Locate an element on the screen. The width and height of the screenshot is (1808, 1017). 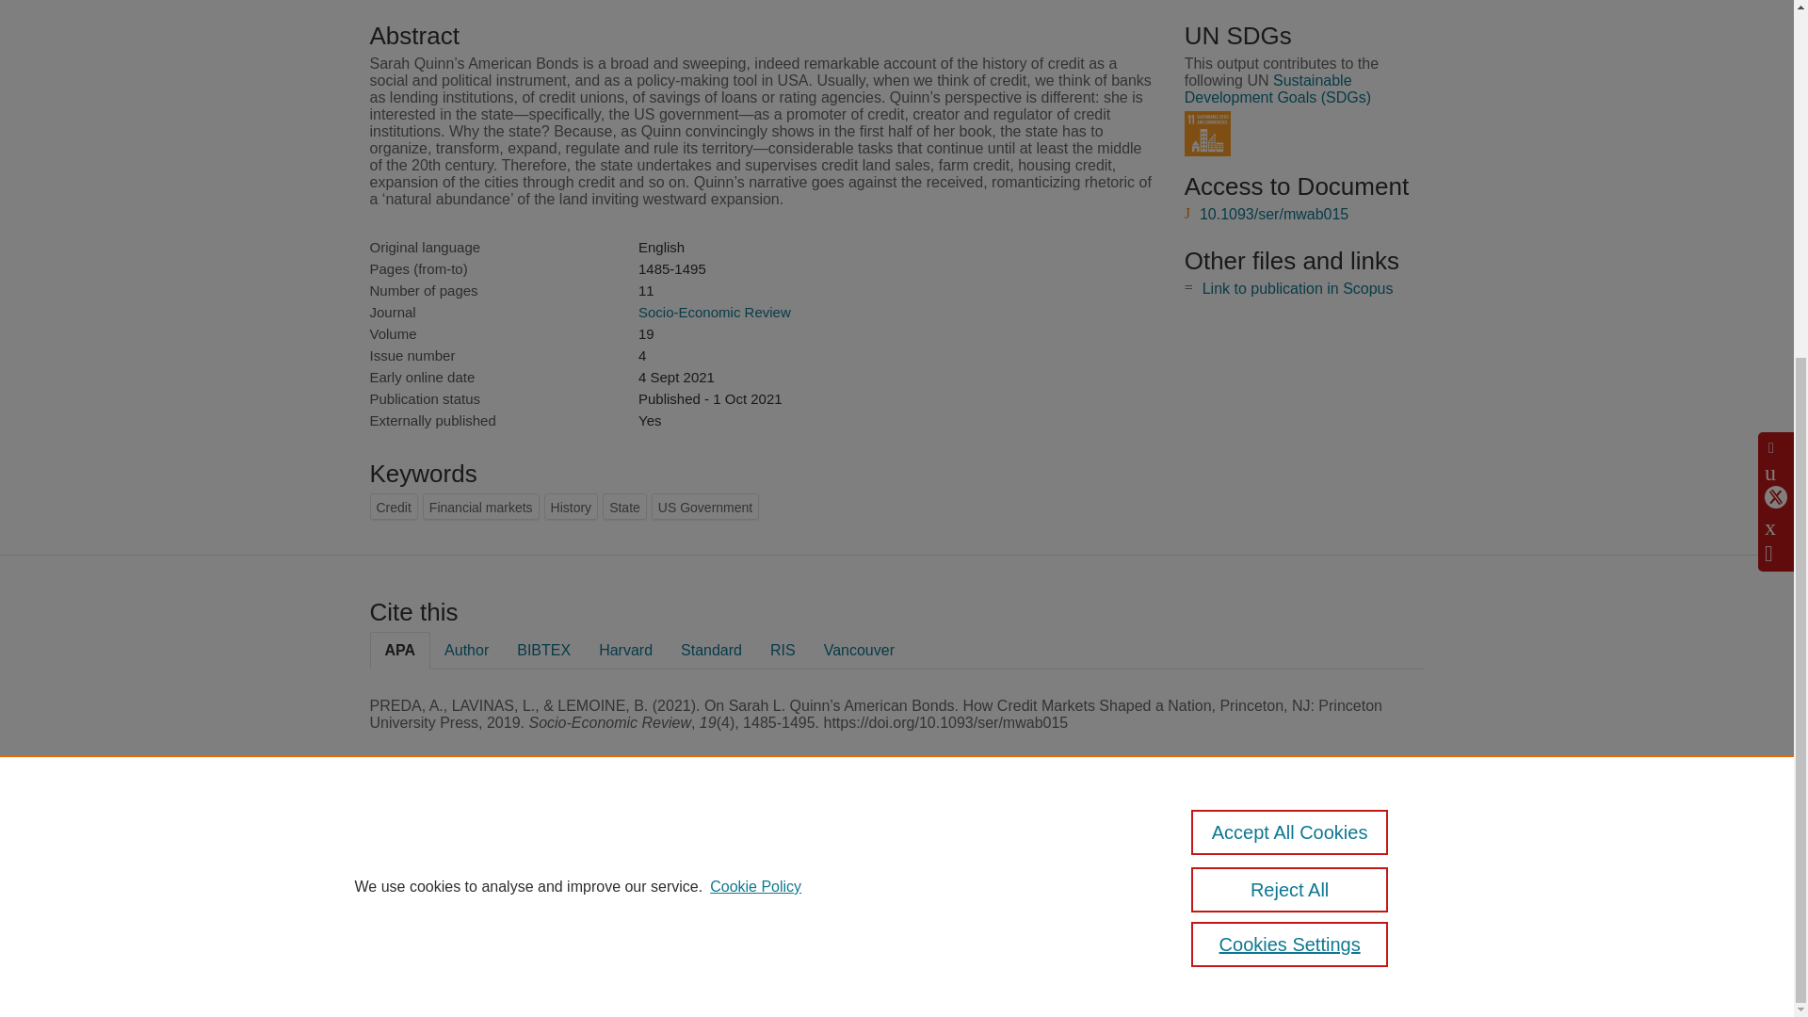
Socio-Economic Review is located at coordinates (714, 312).